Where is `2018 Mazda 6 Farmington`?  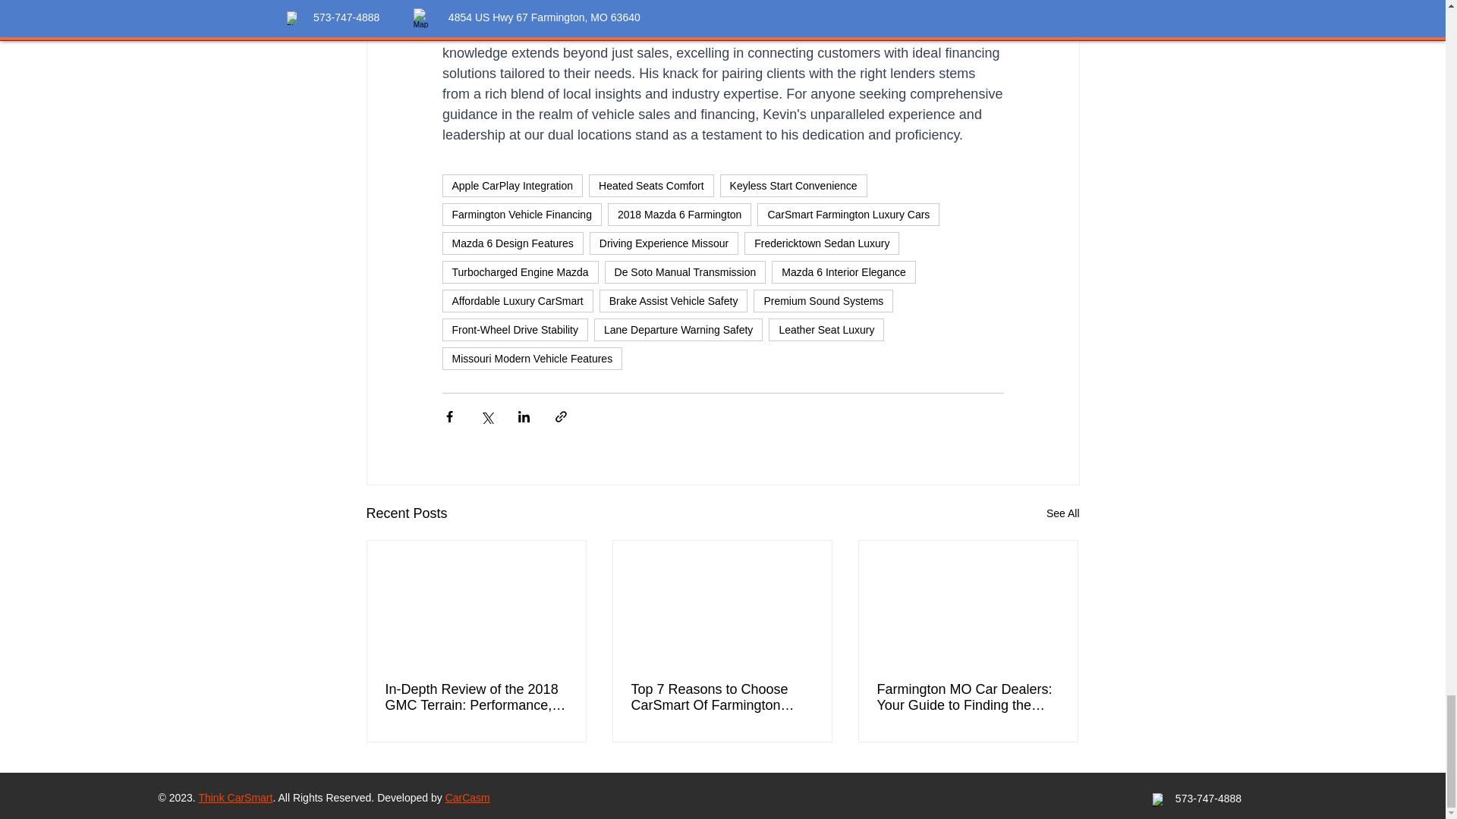 2018 Mazda 6 Farmington is located at coordinates (679, 214).